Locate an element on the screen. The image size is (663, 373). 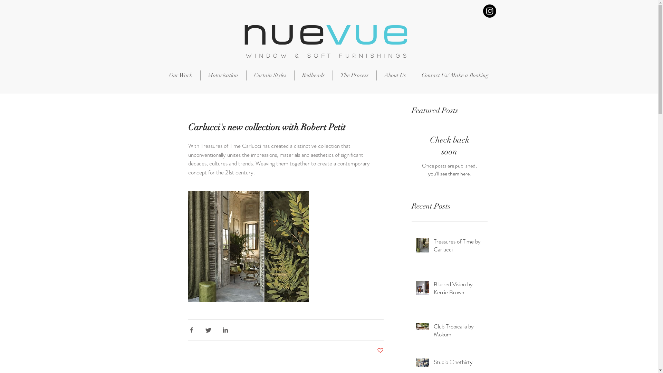
Club Tropicalia by Mokum is located at coordinates (459, 332).